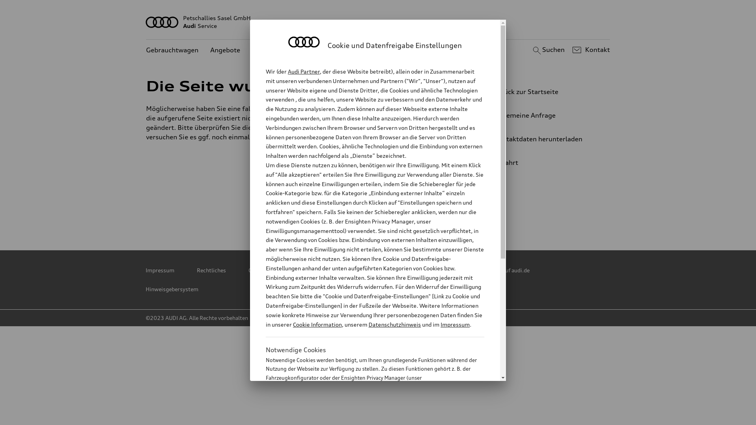 The width and height of the screenshot is (756, 425). Describe the element at coordinates (395, 324) in the screenshot. I see `Datenschutzhinweis` at that location.